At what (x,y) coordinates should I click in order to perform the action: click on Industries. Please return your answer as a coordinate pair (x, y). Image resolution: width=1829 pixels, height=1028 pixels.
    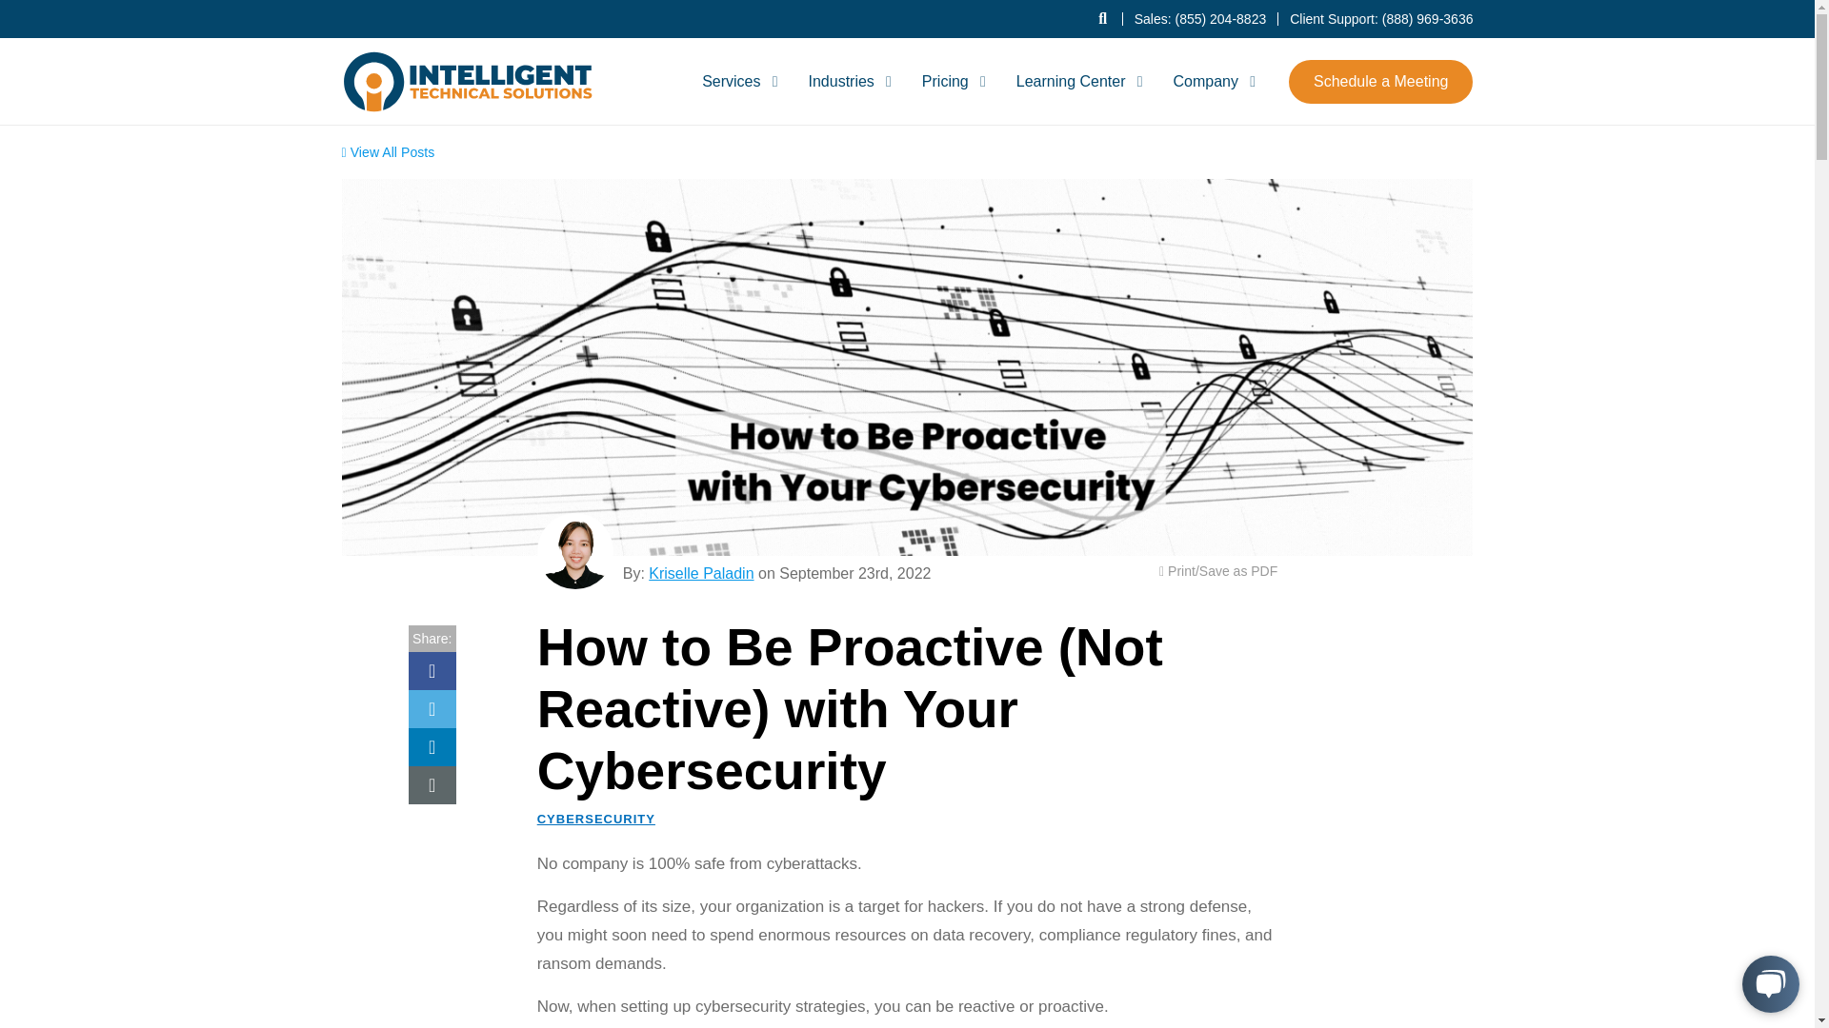
    Looking at the image, I should click on (846, 80).